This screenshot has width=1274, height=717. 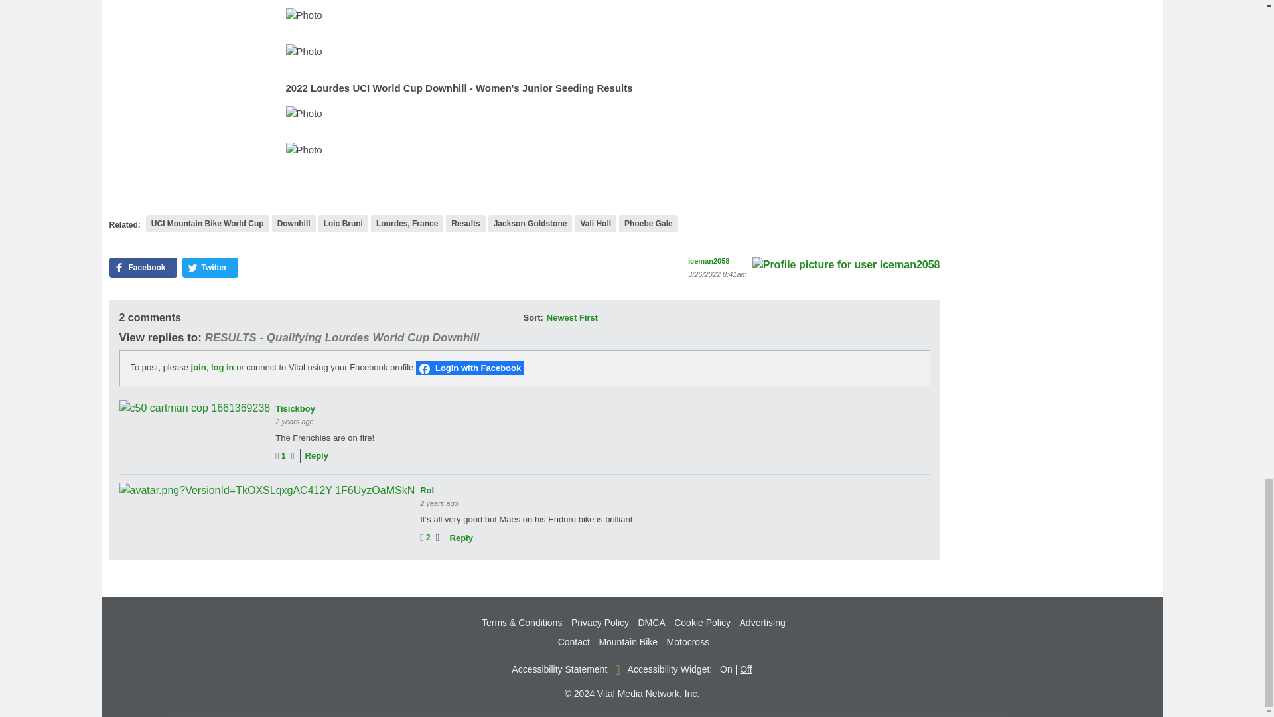 What do you see at coordinates (267, 490) in the screenshot?
I see `Rol` at bounding box center [267, 490].